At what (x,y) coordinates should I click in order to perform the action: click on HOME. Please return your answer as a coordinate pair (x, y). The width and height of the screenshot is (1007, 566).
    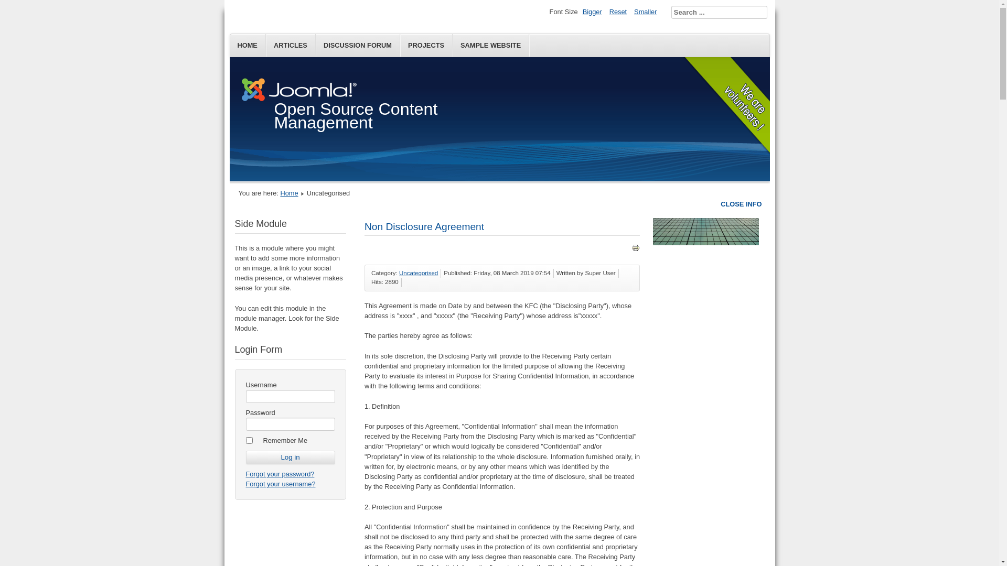
    Looking at the image, I should click on (248, 45).